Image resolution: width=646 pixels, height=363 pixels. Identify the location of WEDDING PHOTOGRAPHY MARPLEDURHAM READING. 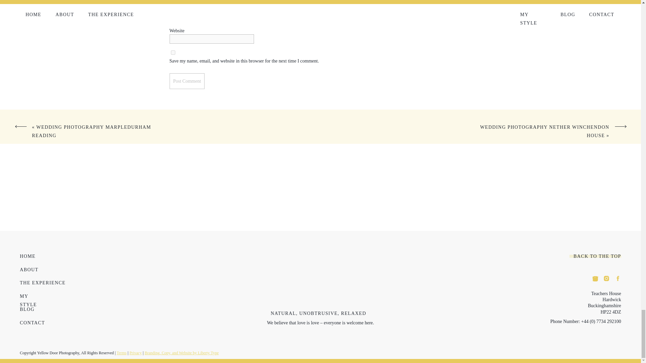
(92, 131).